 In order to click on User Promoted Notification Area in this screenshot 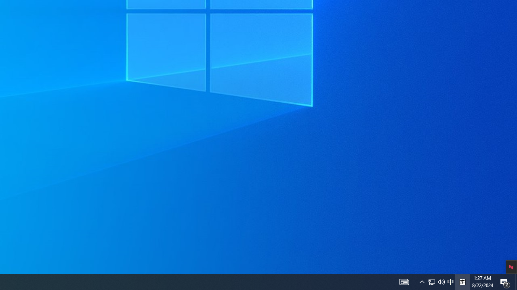, I will do `click(516, 282)`.